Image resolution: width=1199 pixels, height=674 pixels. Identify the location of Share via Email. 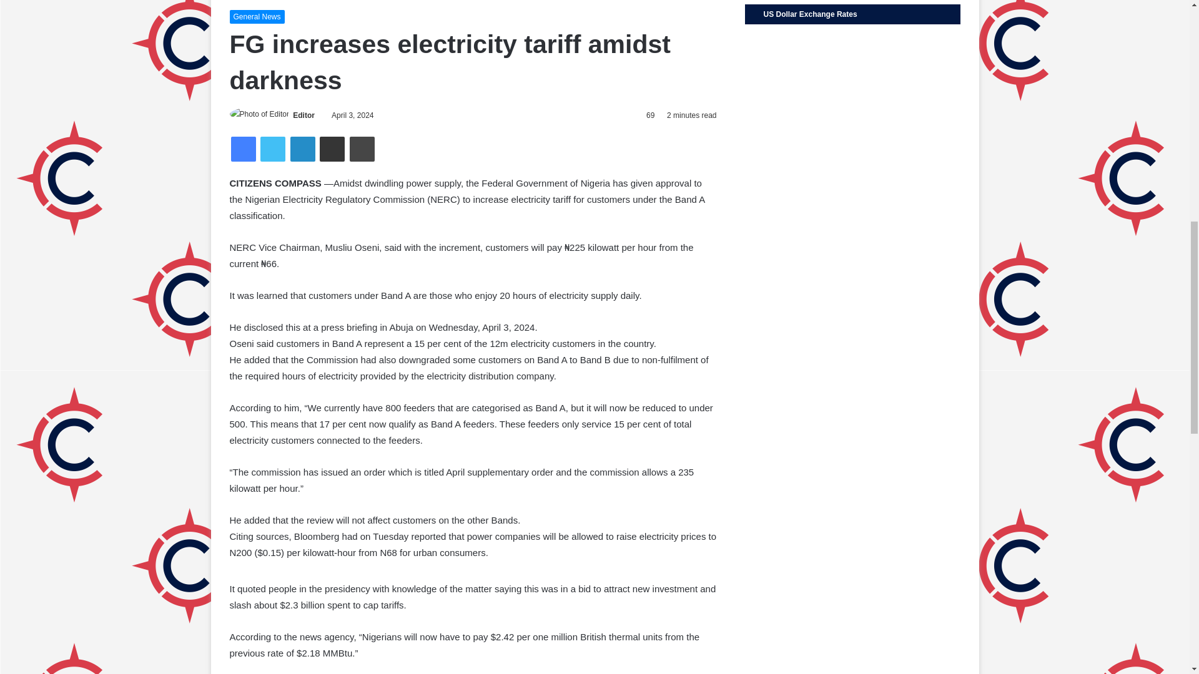
(332, 149).